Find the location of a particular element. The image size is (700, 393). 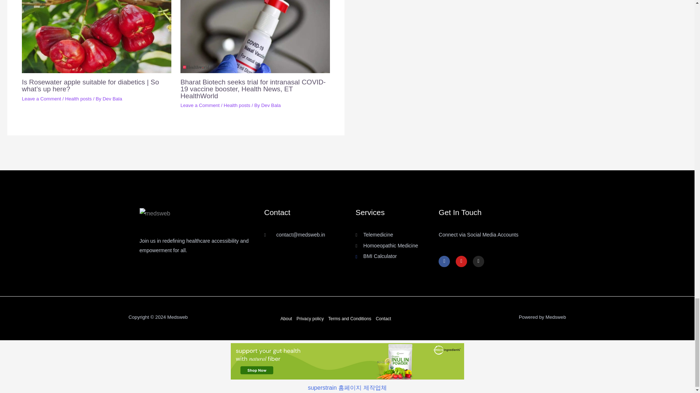

View all posts by Dev Bala is located at coordinates (112, 98).